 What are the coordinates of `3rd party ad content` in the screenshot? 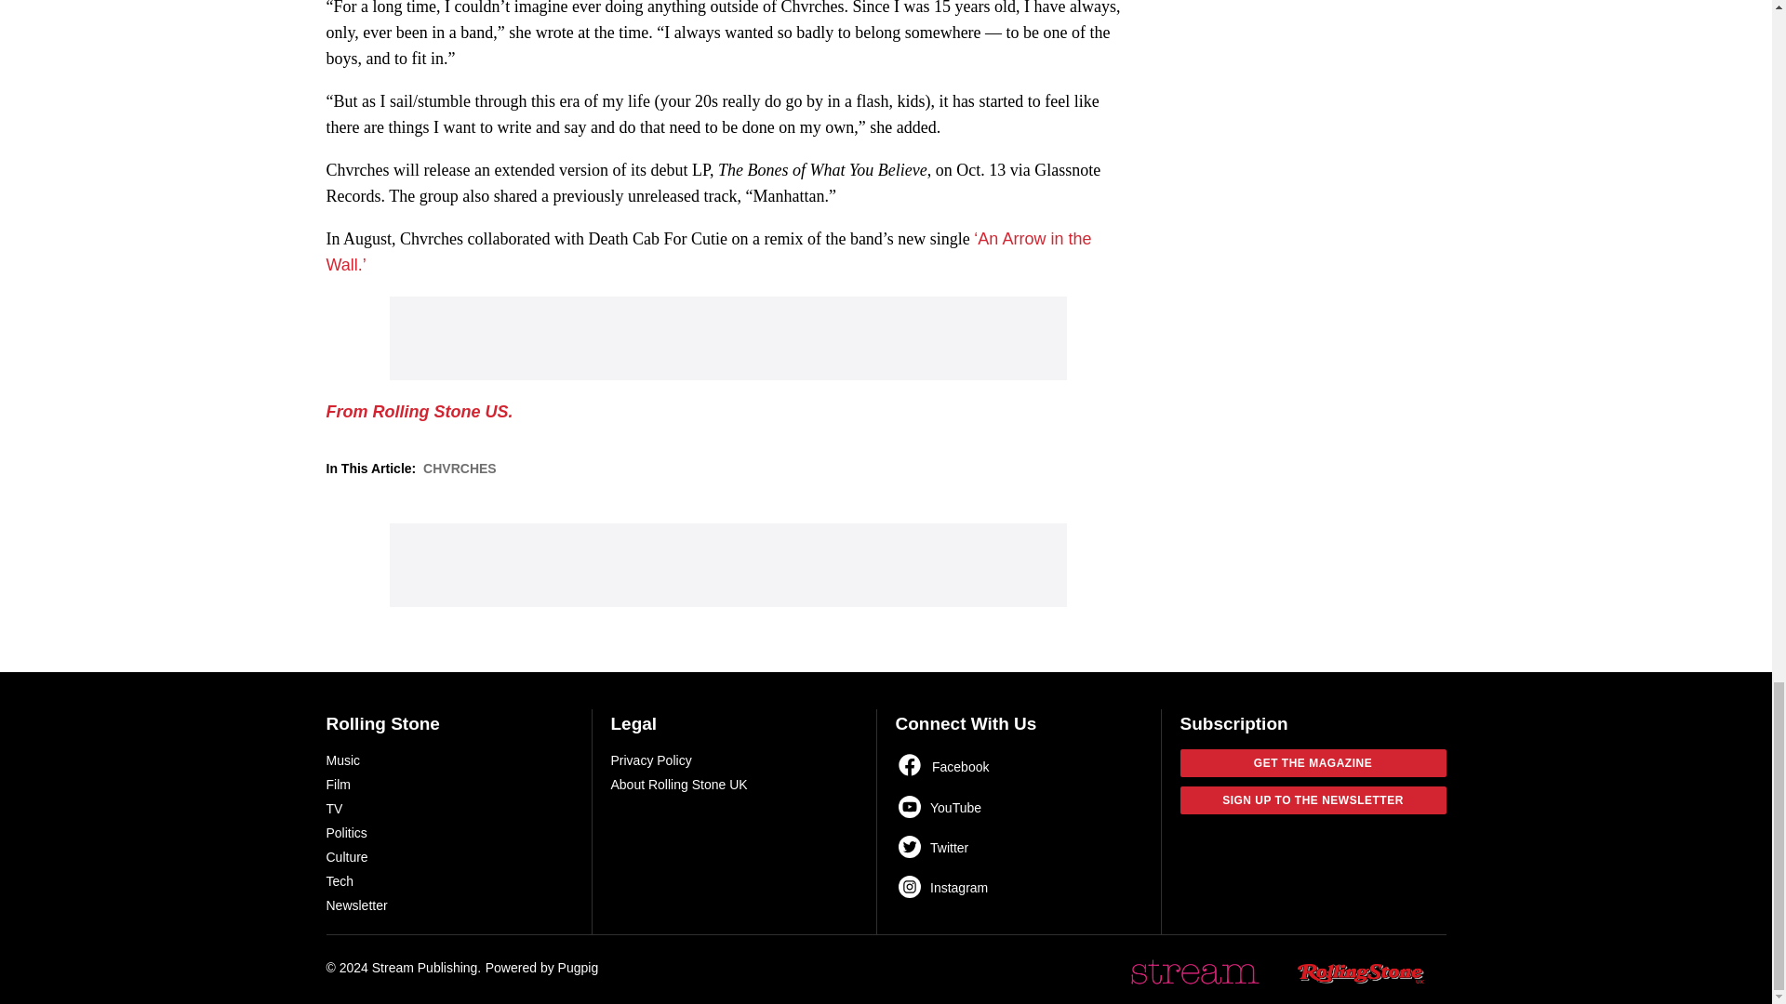 It's located at (727, 338).